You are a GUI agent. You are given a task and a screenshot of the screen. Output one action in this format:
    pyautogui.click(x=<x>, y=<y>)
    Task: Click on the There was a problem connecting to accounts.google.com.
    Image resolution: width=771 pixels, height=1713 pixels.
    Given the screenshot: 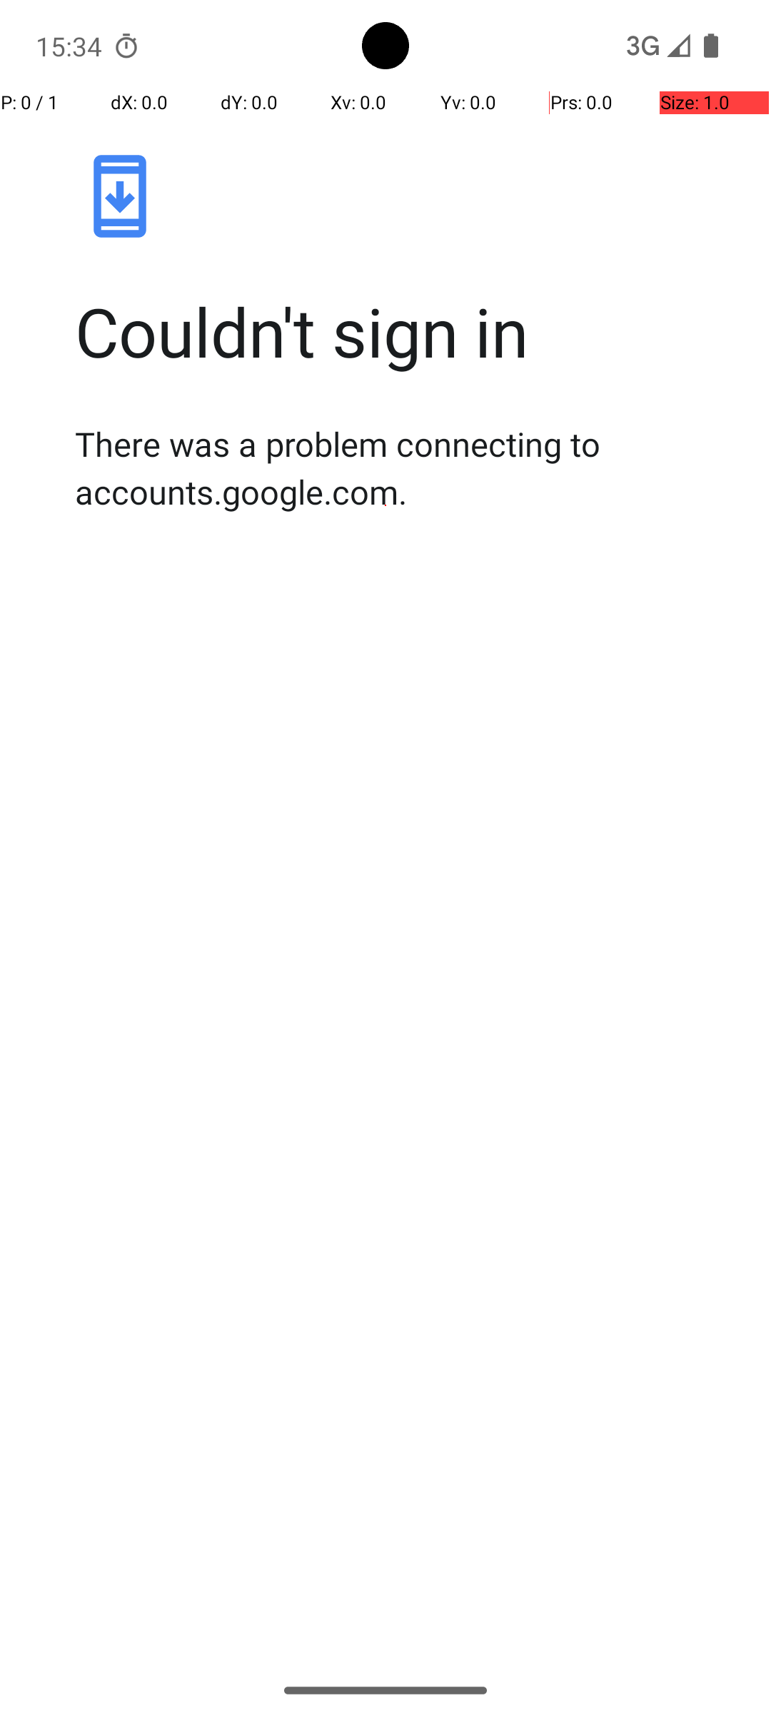 What is the action you would take?
    pyautogui.click(x=400, y=468)
    